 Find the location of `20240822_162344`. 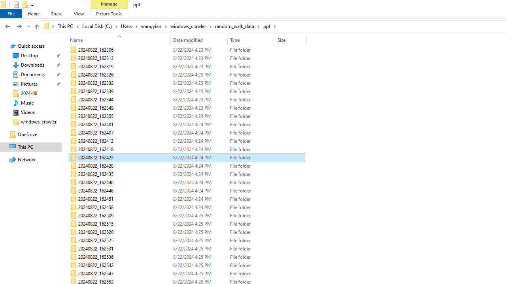

20240822_162344 is located at coordinates (187, 99).